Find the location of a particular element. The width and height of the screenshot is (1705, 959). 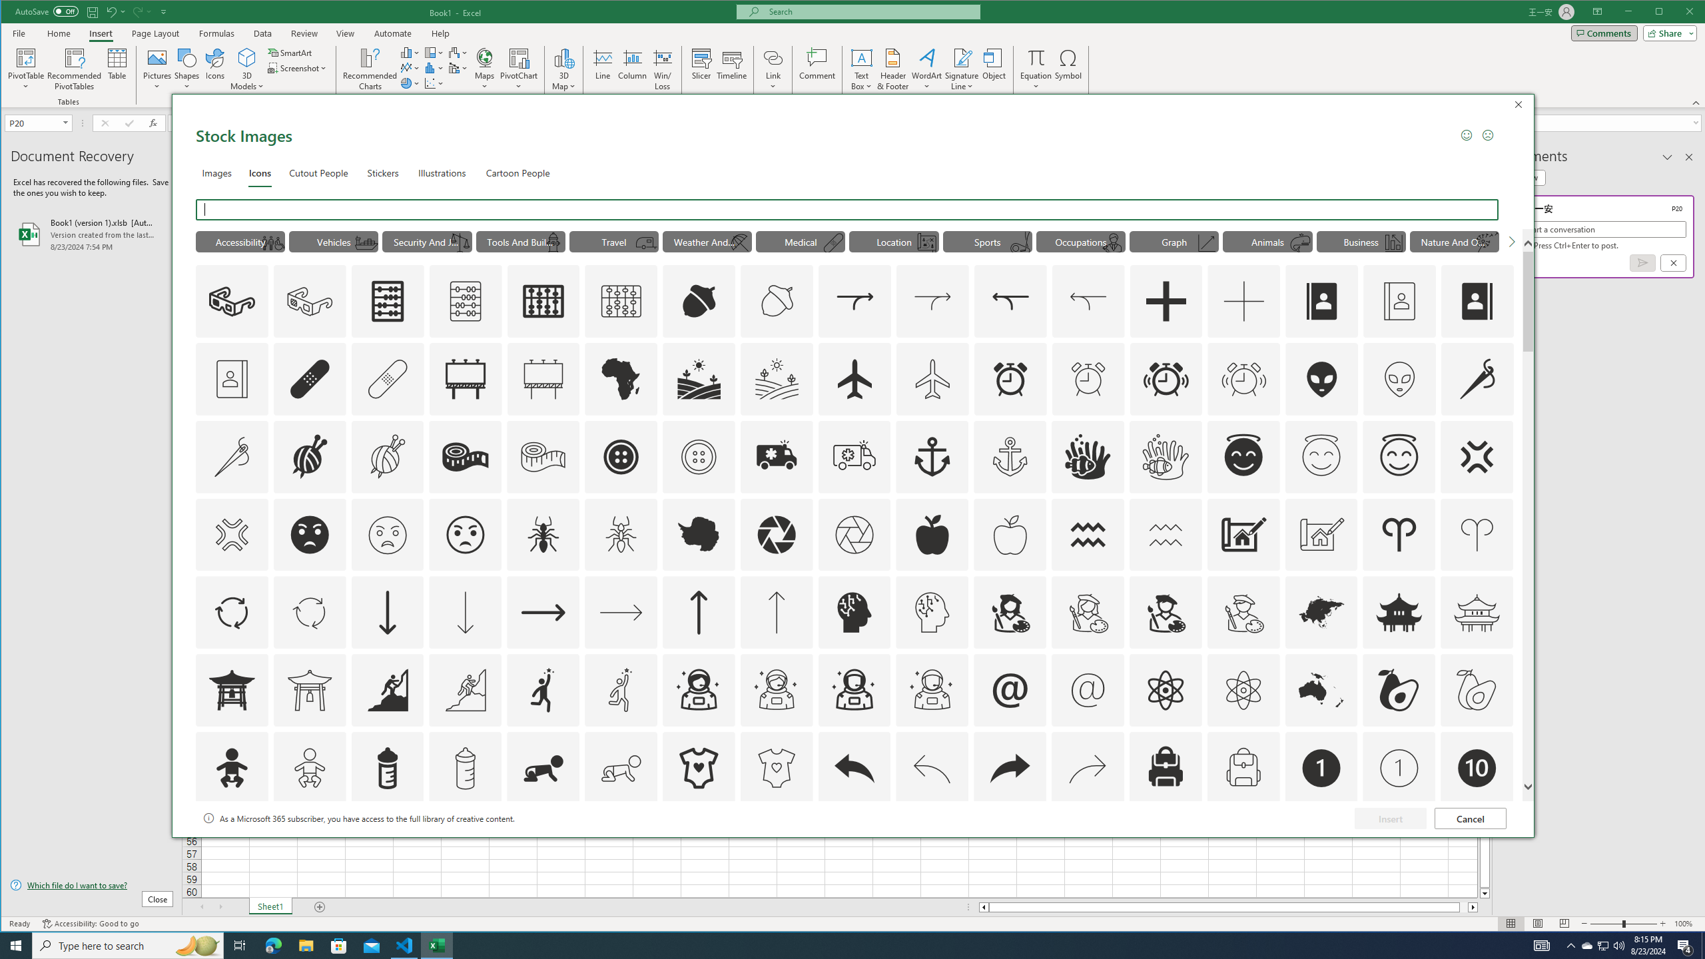

AutomationID: Icons_Apple is located at coordinates (932, 535).